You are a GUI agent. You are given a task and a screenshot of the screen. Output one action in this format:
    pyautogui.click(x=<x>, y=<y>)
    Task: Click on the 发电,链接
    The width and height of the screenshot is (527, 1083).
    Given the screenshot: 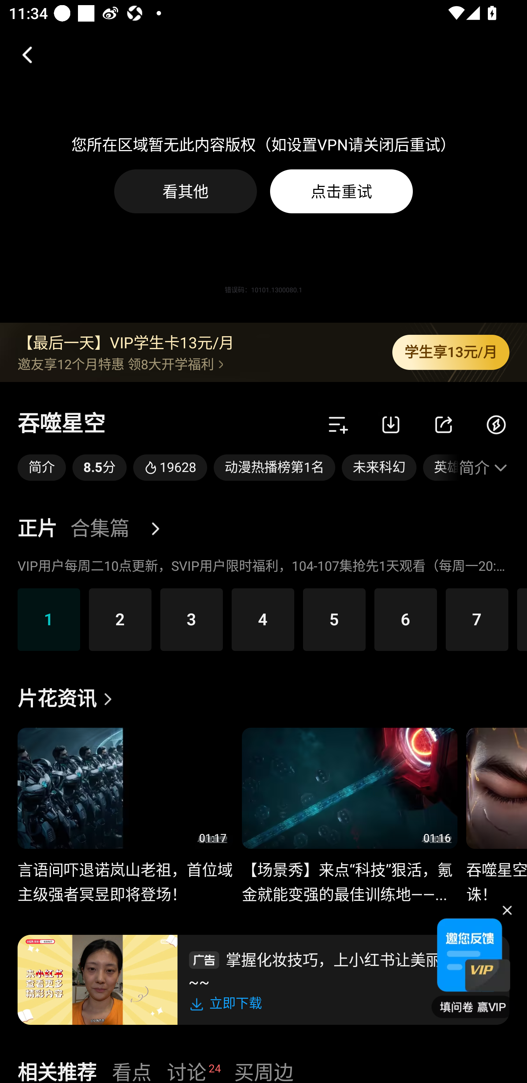 What is the action you would take?
    pyautogui.click(x=496, y=424)
    